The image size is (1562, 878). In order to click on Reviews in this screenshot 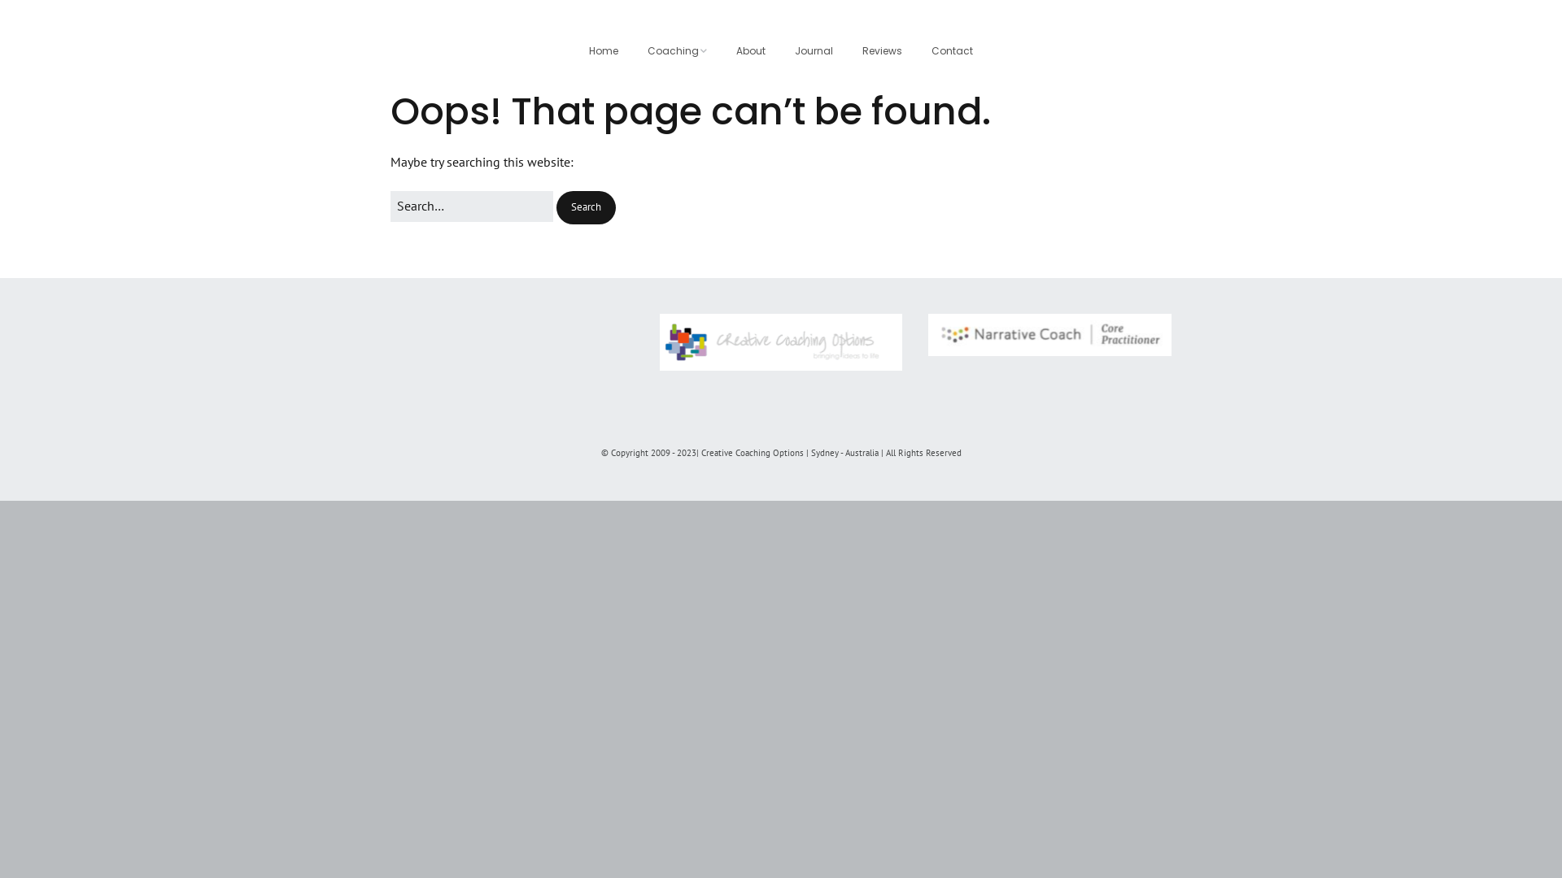, I will do `click(882, 52)`.